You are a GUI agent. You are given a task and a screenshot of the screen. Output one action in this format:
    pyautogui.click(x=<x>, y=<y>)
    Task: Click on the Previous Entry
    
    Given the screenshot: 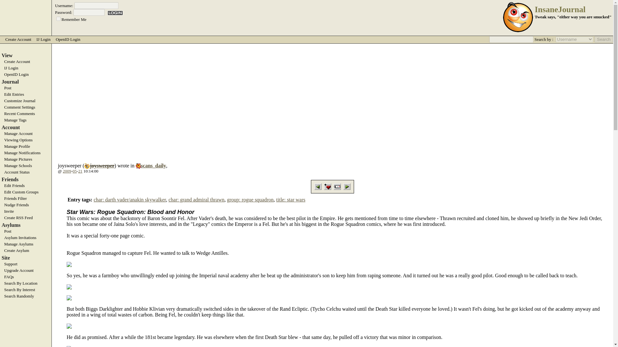 What is the action you would take?
    pyautogui.click(x=318, y=186)
    